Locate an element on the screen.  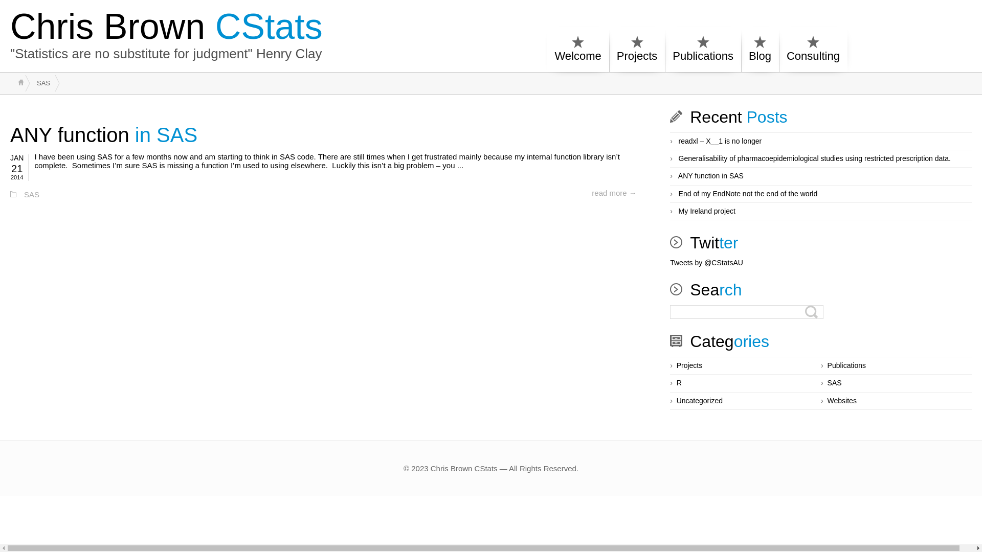
Tweets by @CStatsAU is located at coordinates (707, 263).